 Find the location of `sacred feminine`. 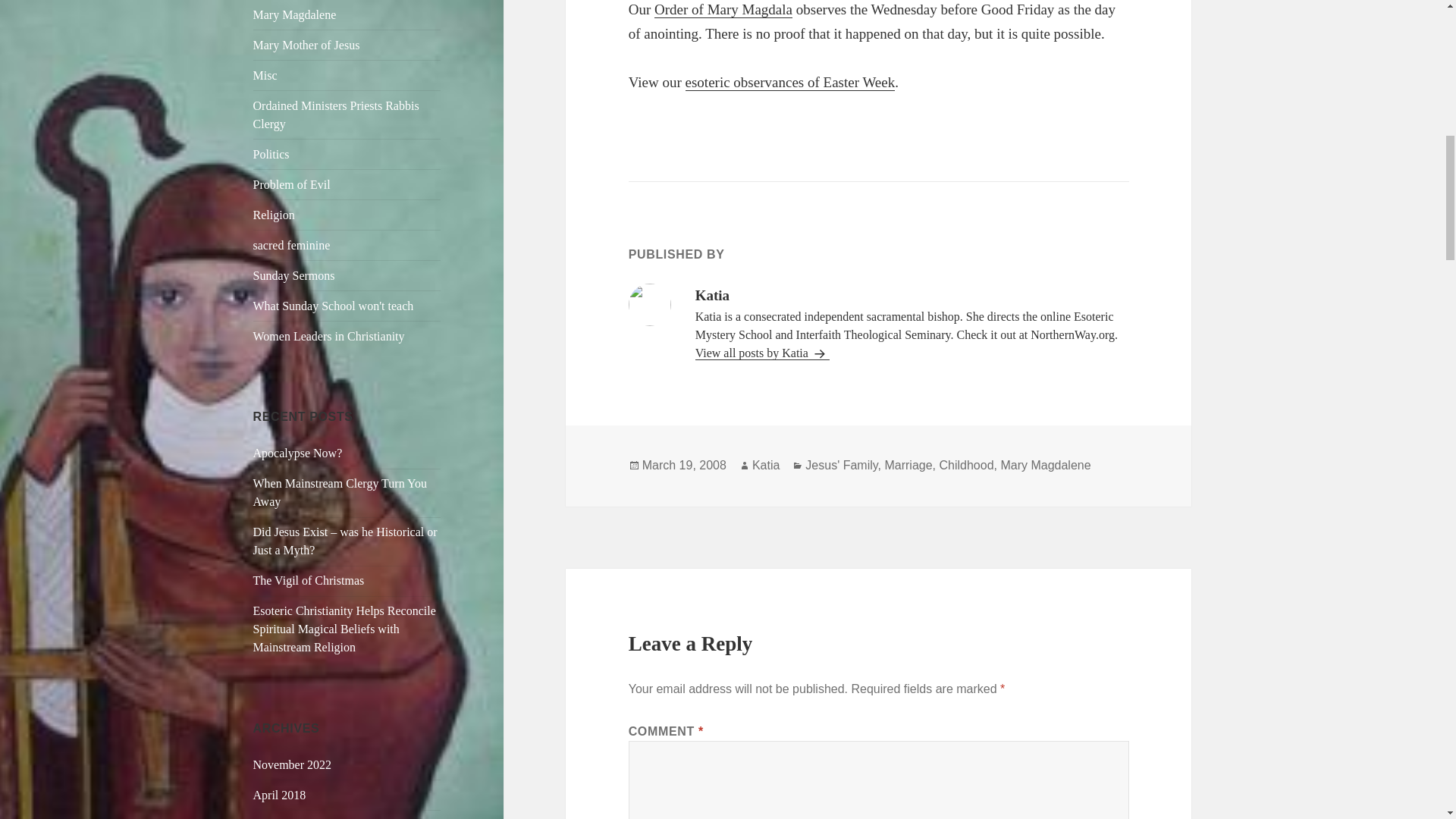

sacred feminine is located at coordinates (291, 245).